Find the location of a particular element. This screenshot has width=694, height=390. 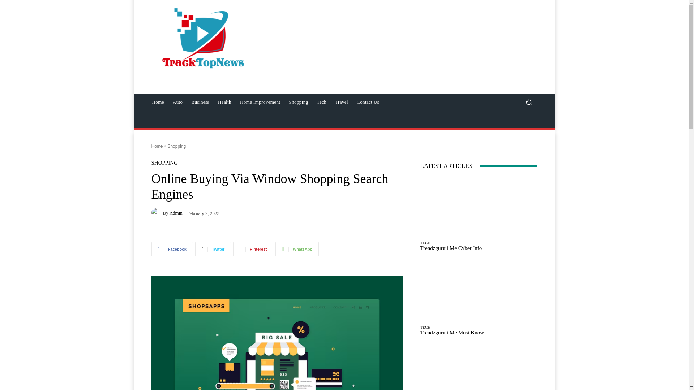

Shopping is located at coordinates (176, 146).